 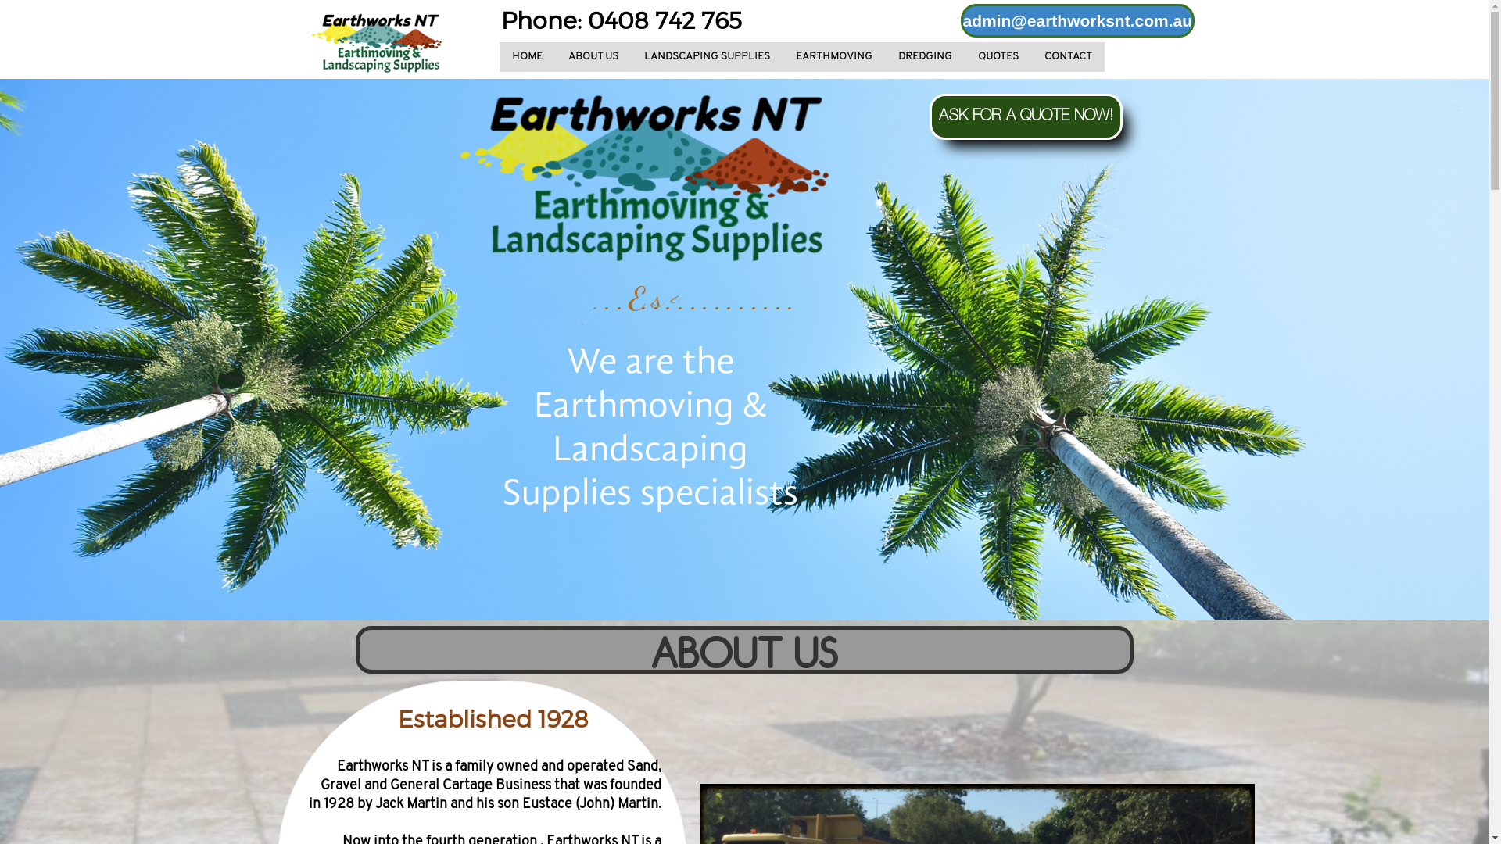 What do you see at coordinates (924, 57) in the screenshot?
I see `DREDGING` at bounding box center [924, 57].